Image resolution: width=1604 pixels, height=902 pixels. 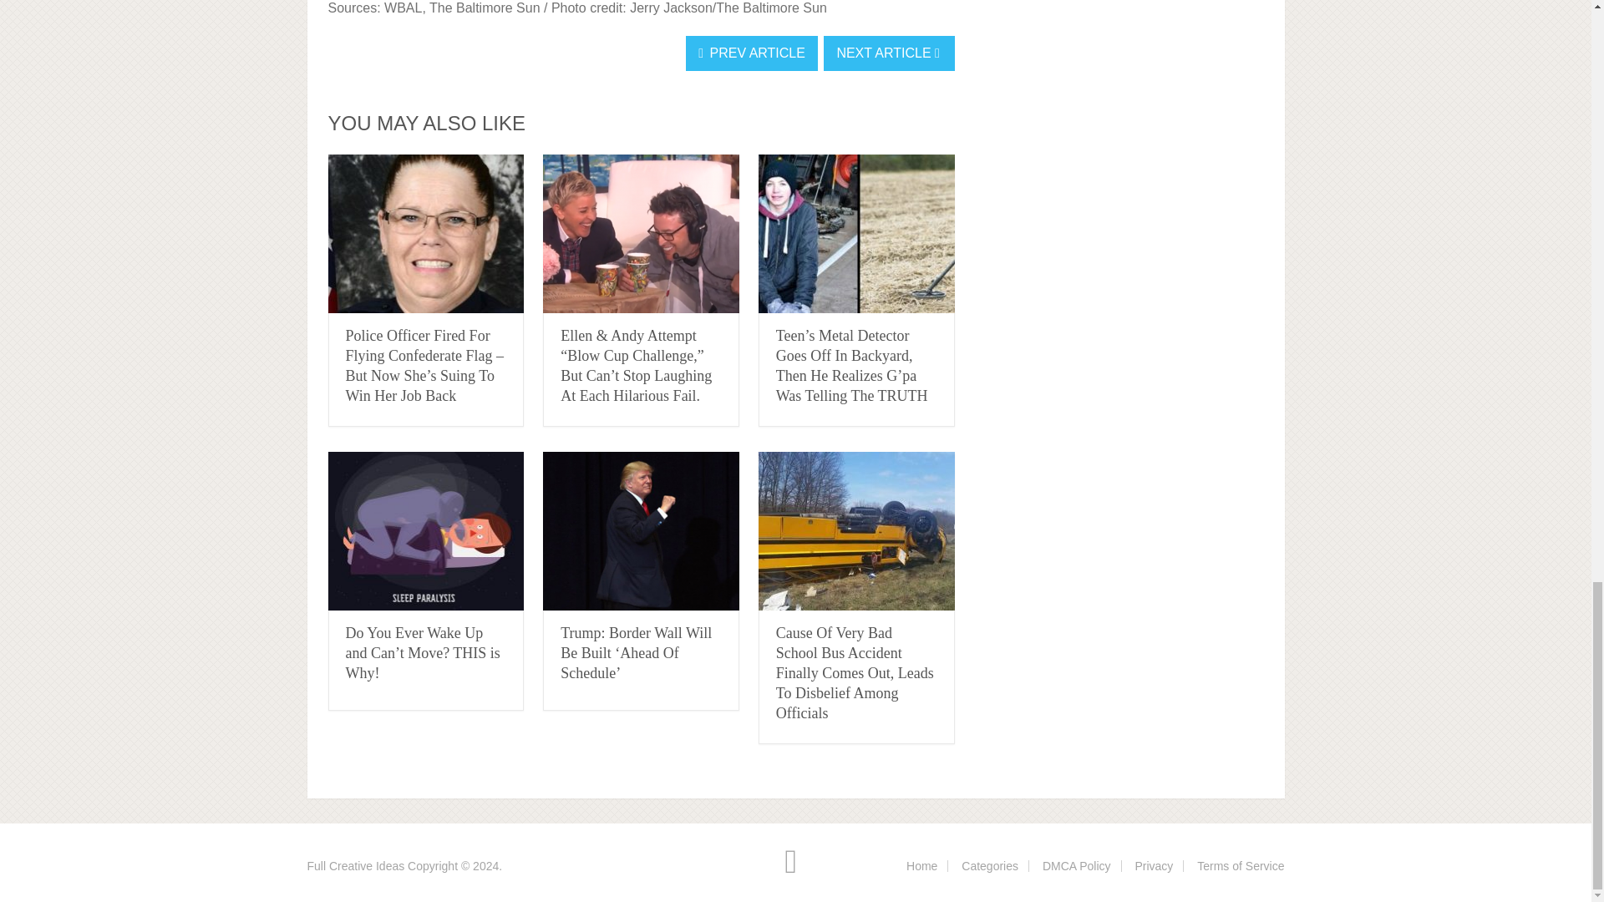 What do you see at coordinates (752, 53) in the screenshot?
I see `PREV ARTICLE` at bounding box center [752, 53].